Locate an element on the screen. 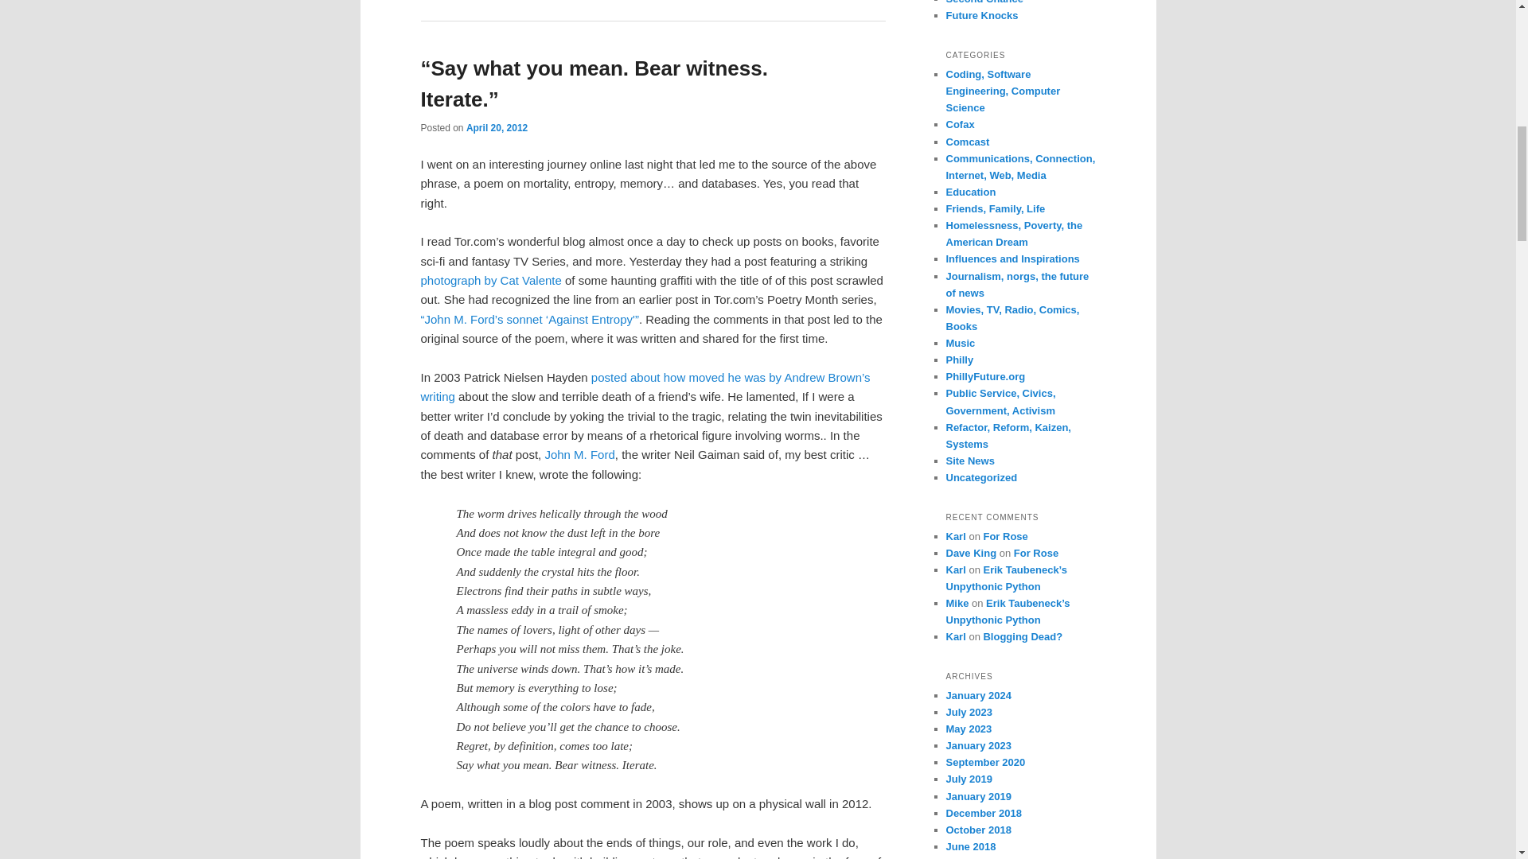  9:02 am is located at coordinates (497, 128).